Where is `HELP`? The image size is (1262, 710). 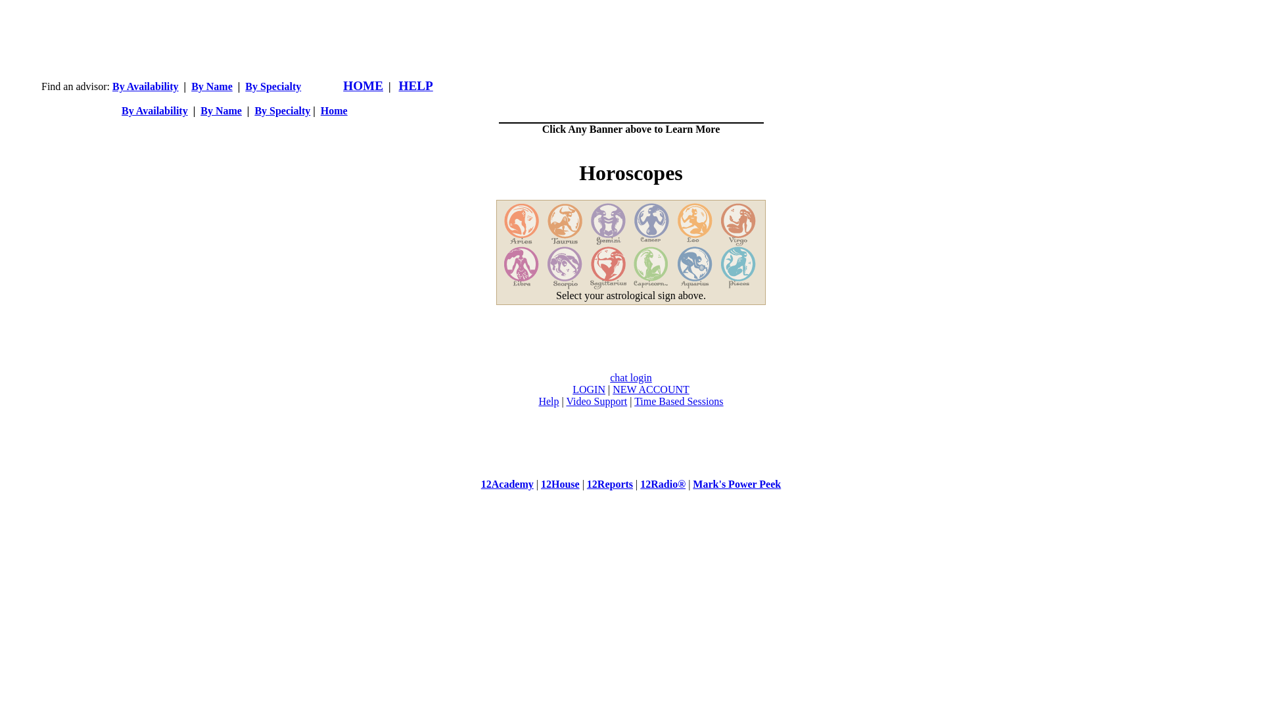
HELP is located at coordinates (416, 87).